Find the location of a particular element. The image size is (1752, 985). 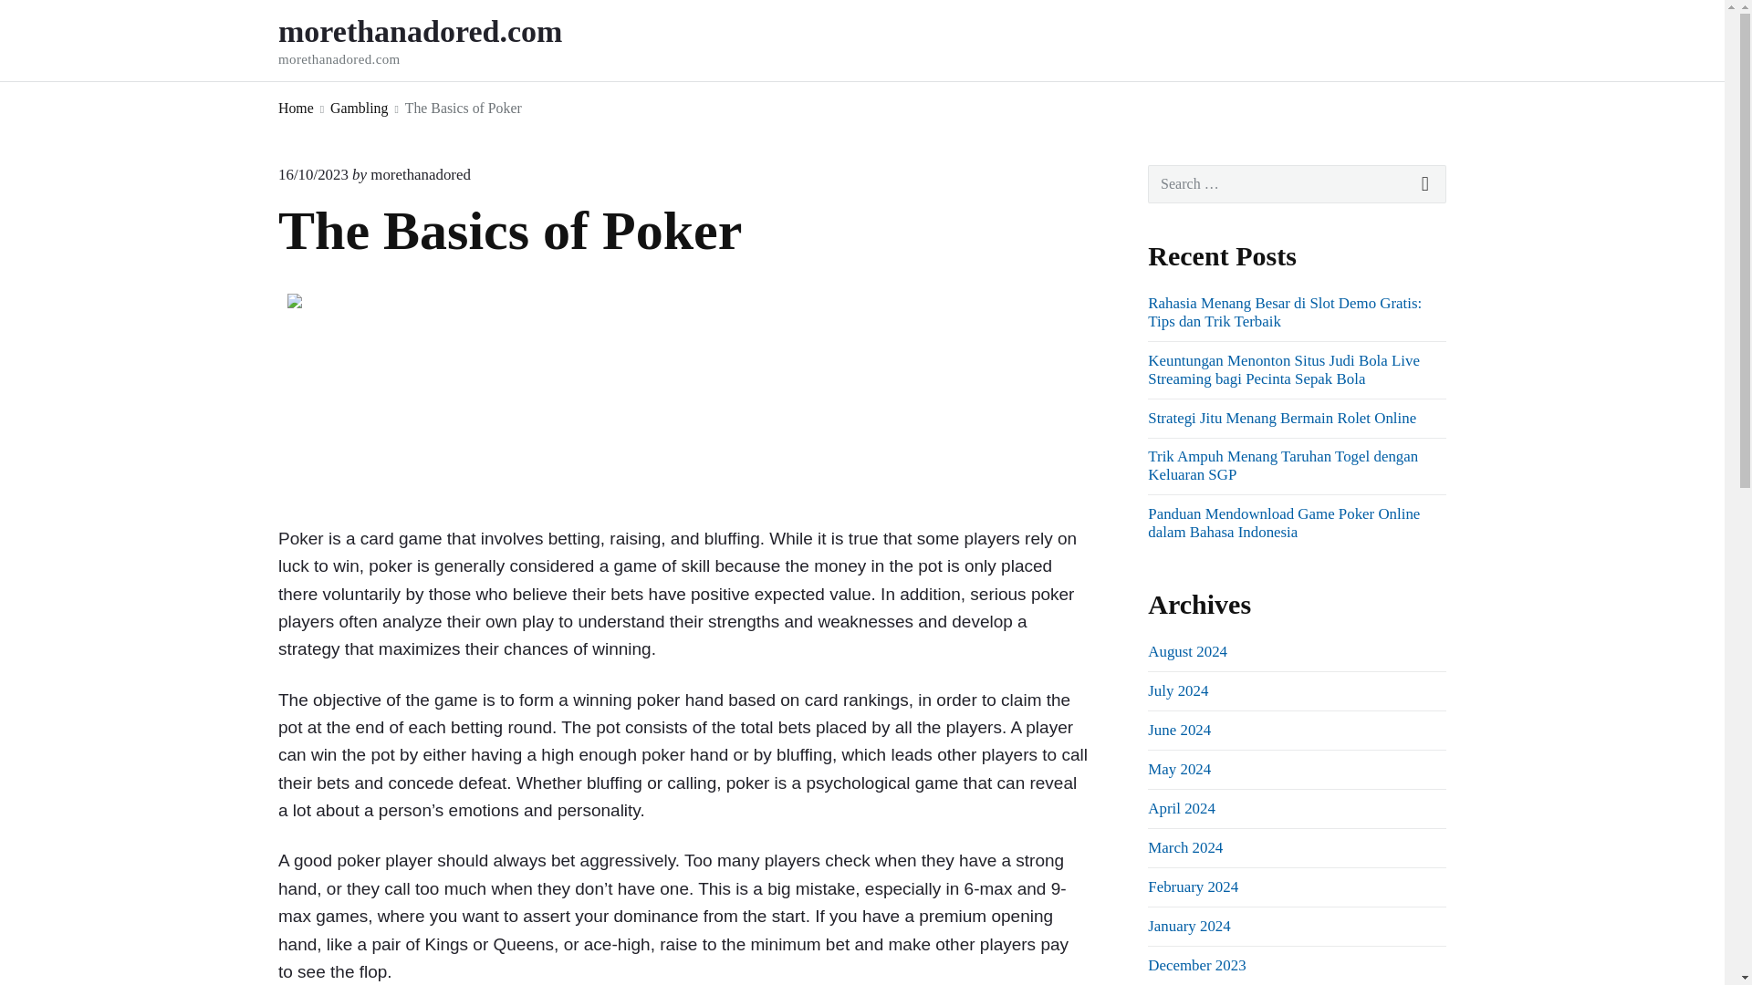

Gambling is located at coordinates (359, 108).